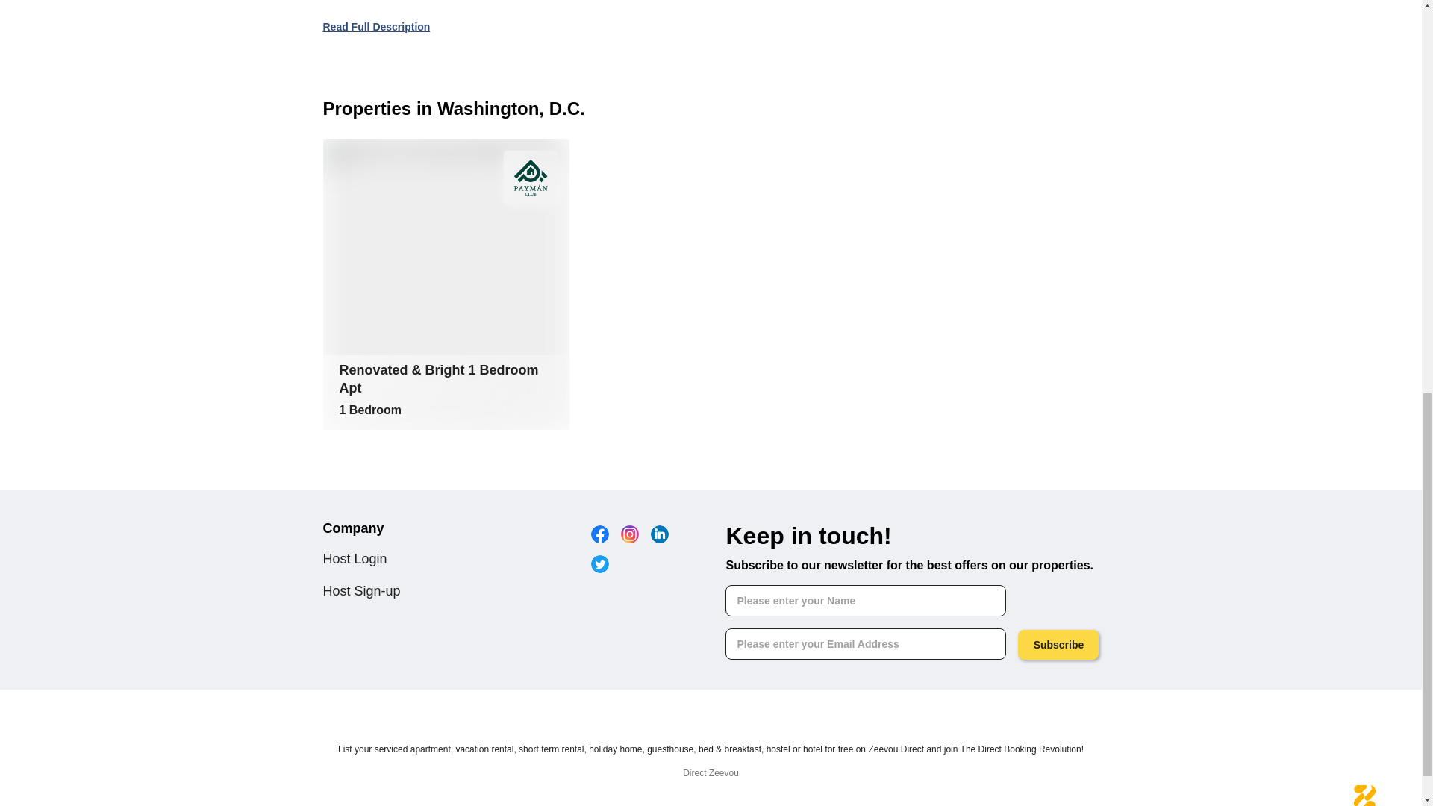  Describe the element at coordinates (361, 591) in the screenshot. I see `Host Sign-up` at that location.